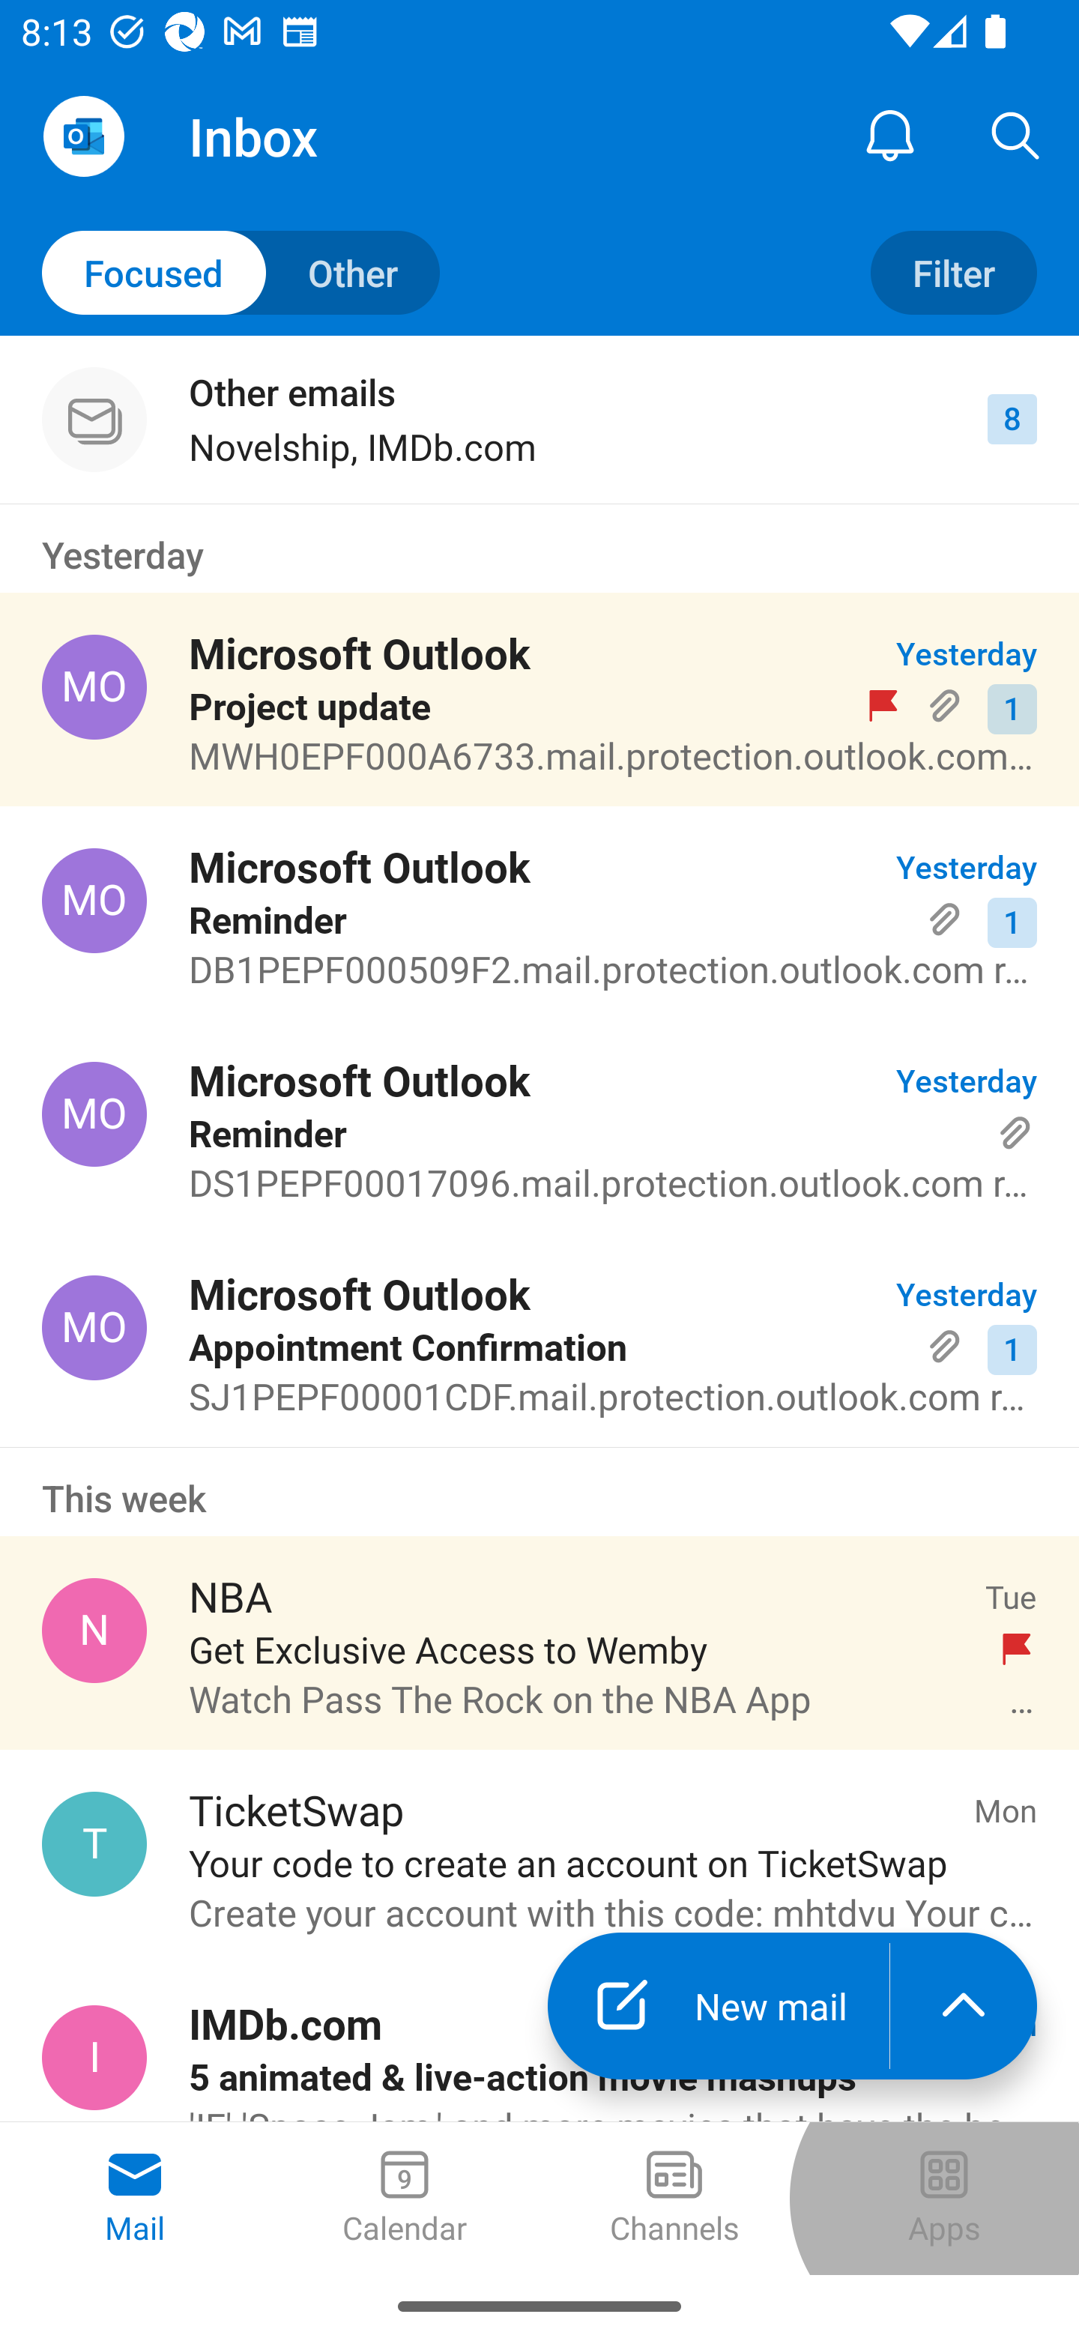 This screenshot has height=2338, width=1079. Describe the element at coordinates (890, 135) in the screenshot. I see `Notification Center` at that location.